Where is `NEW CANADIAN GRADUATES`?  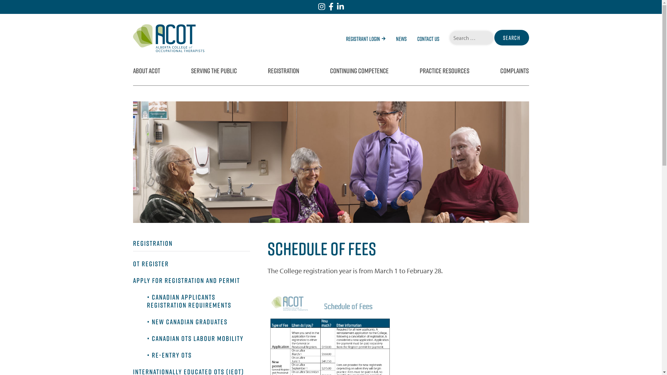 NEW CANADIAN GRADUATES is located at coordinates (189, 322).